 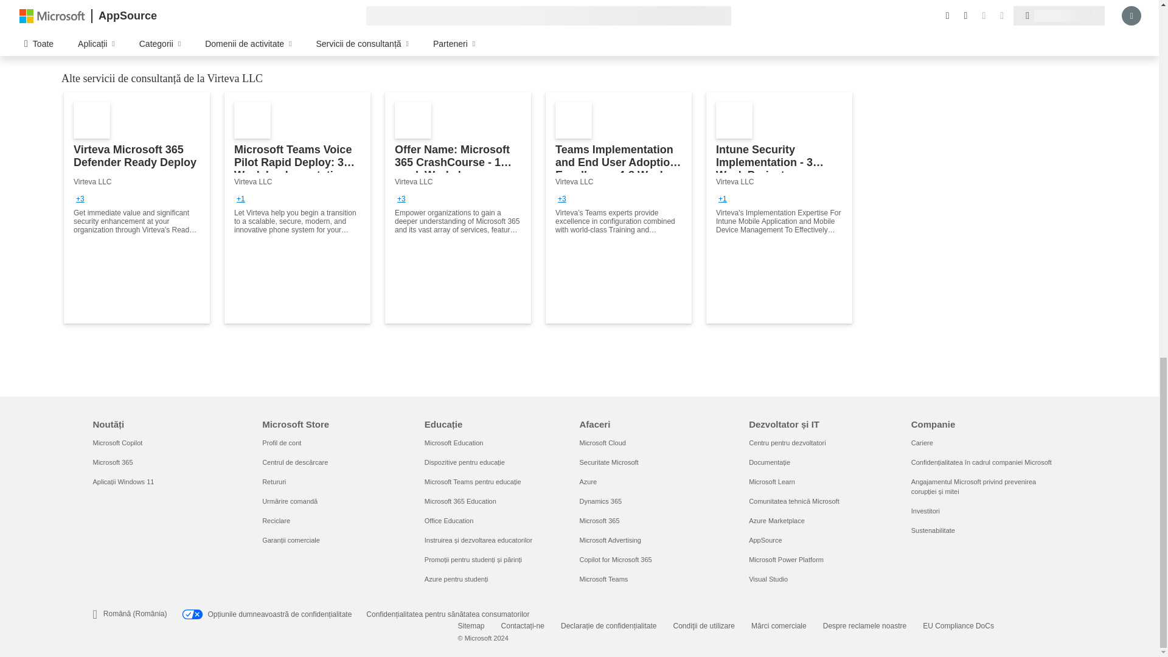 I want to click on Office Education, so click(x=449, y=520).